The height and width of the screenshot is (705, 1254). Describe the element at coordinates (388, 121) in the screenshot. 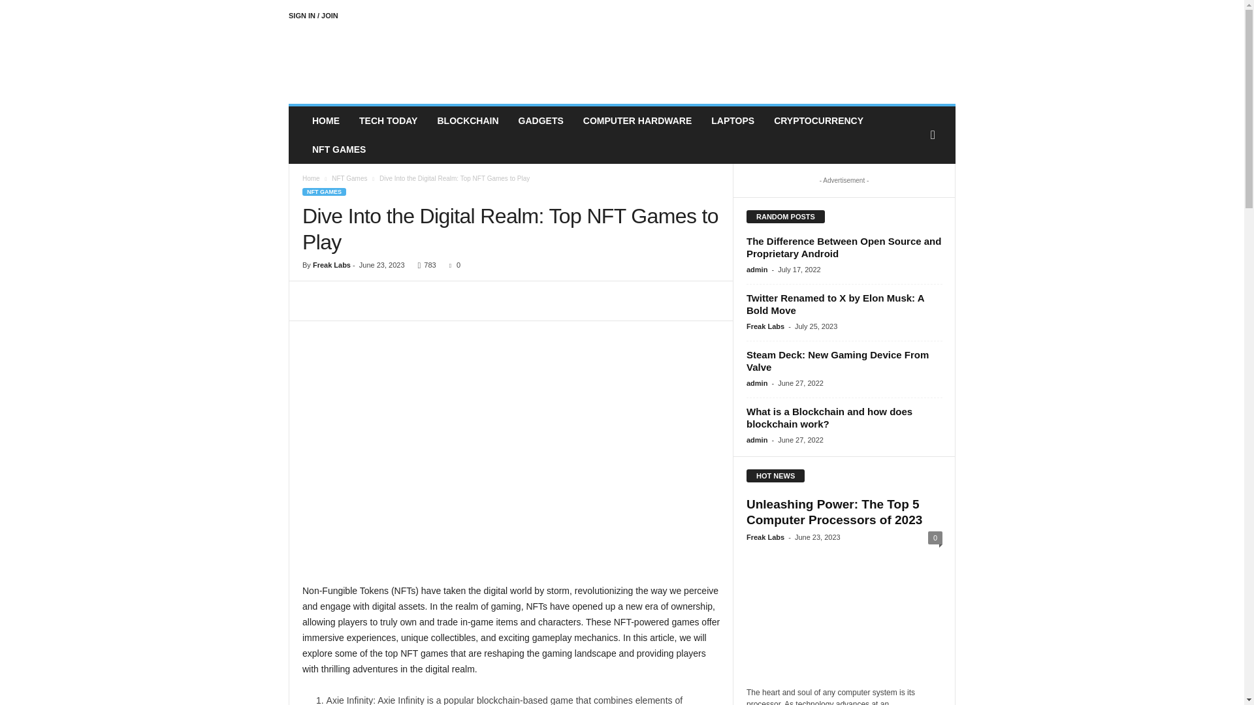

I see `TECH TODAY` at that location.